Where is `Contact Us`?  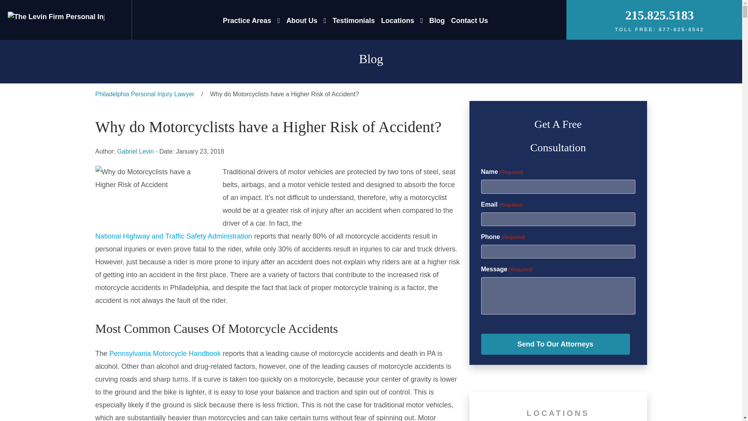 Contact Us is located at coordinates (469, 20).